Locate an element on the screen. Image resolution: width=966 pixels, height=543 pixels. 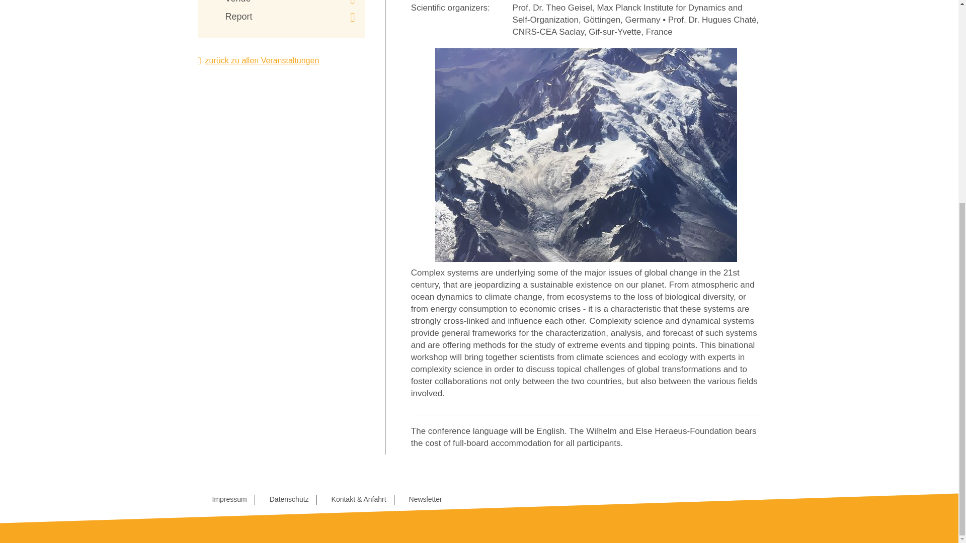
Report is located at coordinates (290, 17).